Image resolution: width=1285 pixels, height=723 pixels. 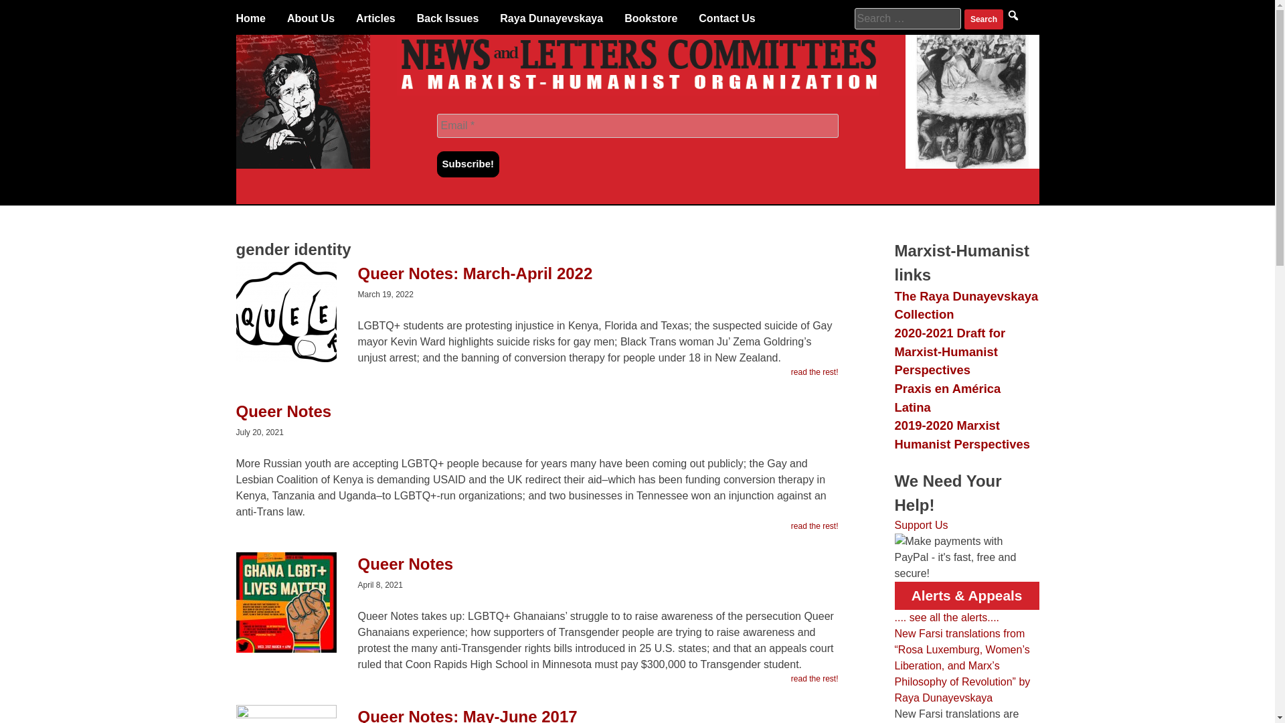 I want to click on Home, so click(x=250, y=19).